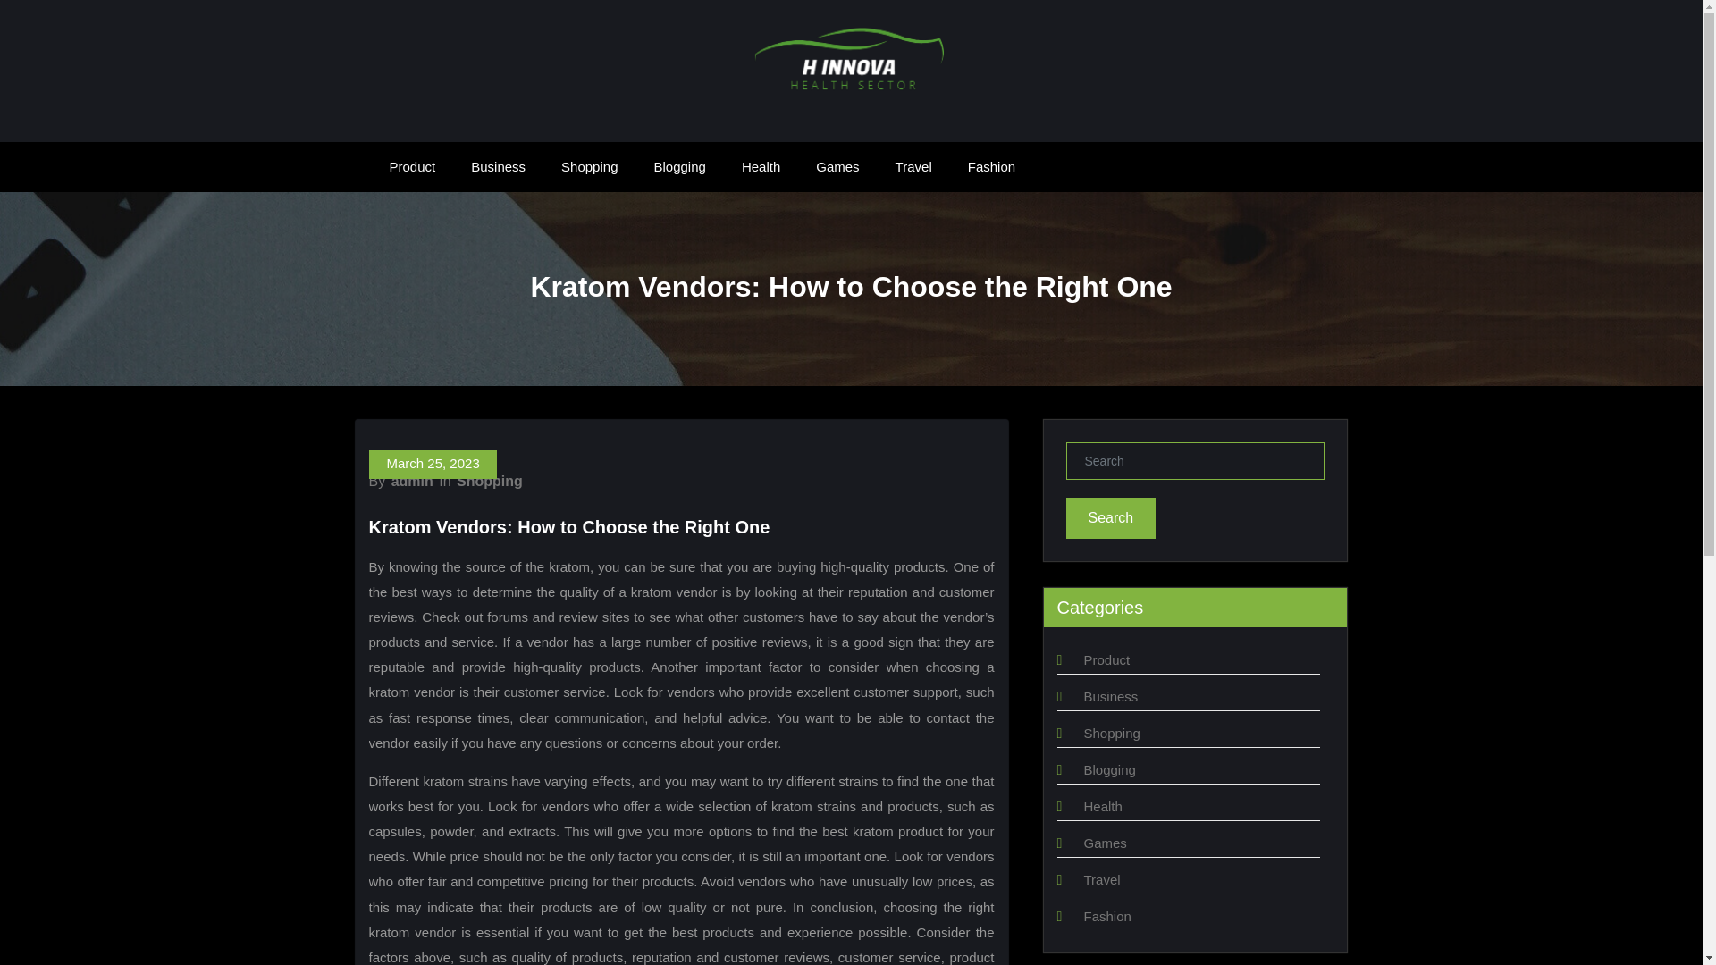  What do you see at coordinates (1110, 697) in the screenshot?
I see `Business` at bounding box center [1110, 697].